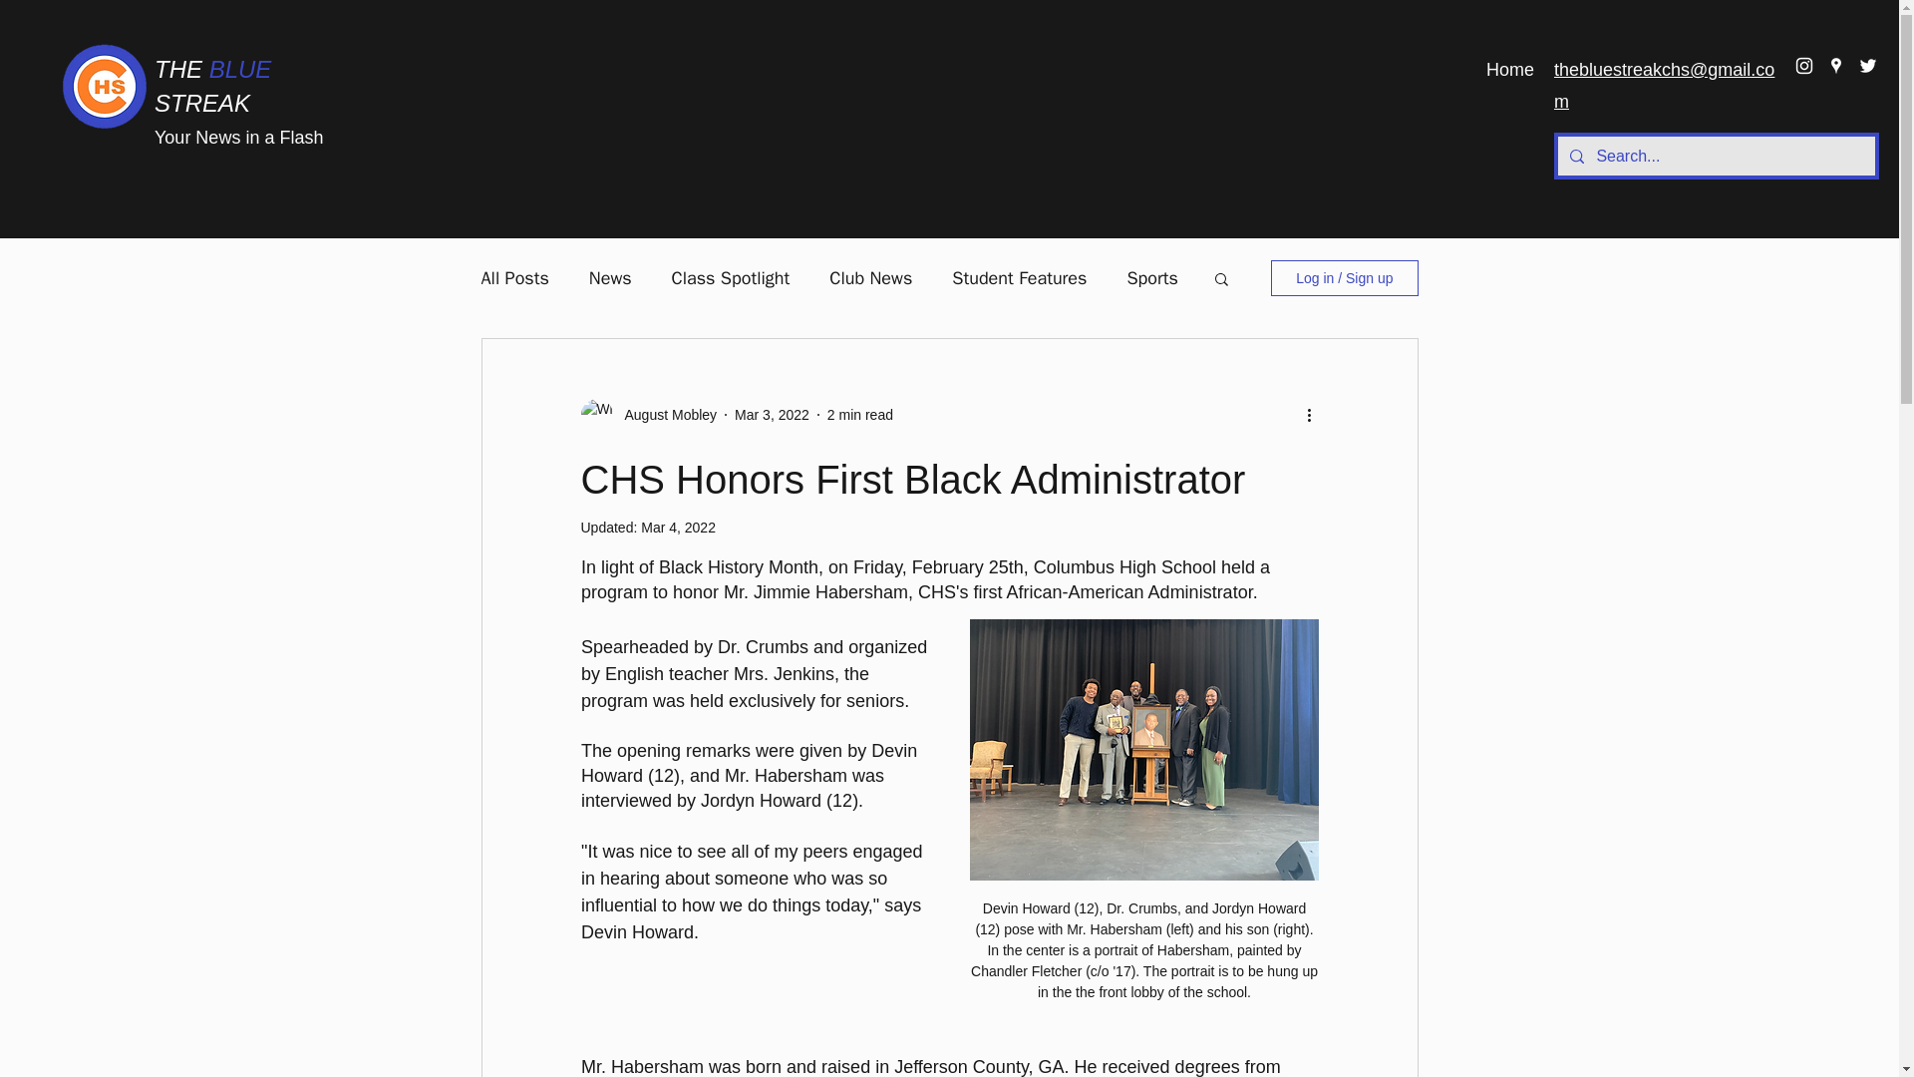 The height and width of the screenshot is (1077, 1914). I want to click on 2 min read, so click(859, 415).